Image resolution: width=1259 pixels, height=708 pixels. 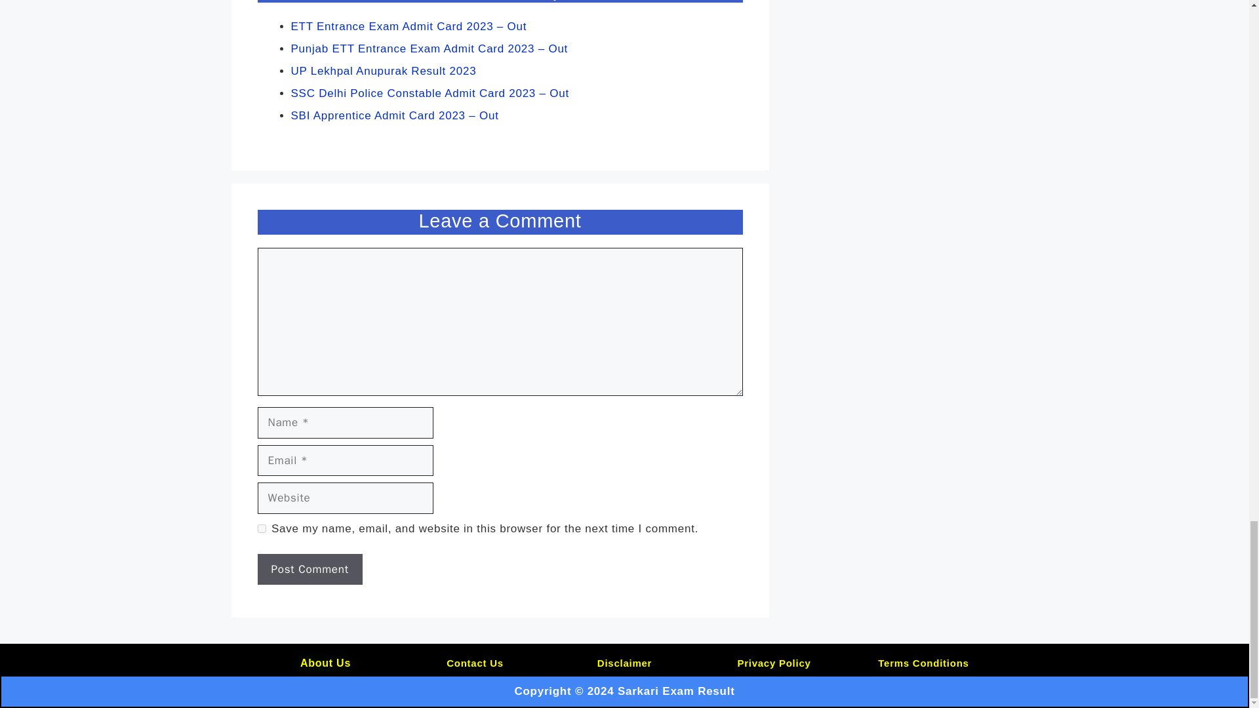 What do you see at coordinates (384, 71) in the screenshot?
I see `UP Lekhpal Anupurak Result 2023` at bounding box center [384, 71].